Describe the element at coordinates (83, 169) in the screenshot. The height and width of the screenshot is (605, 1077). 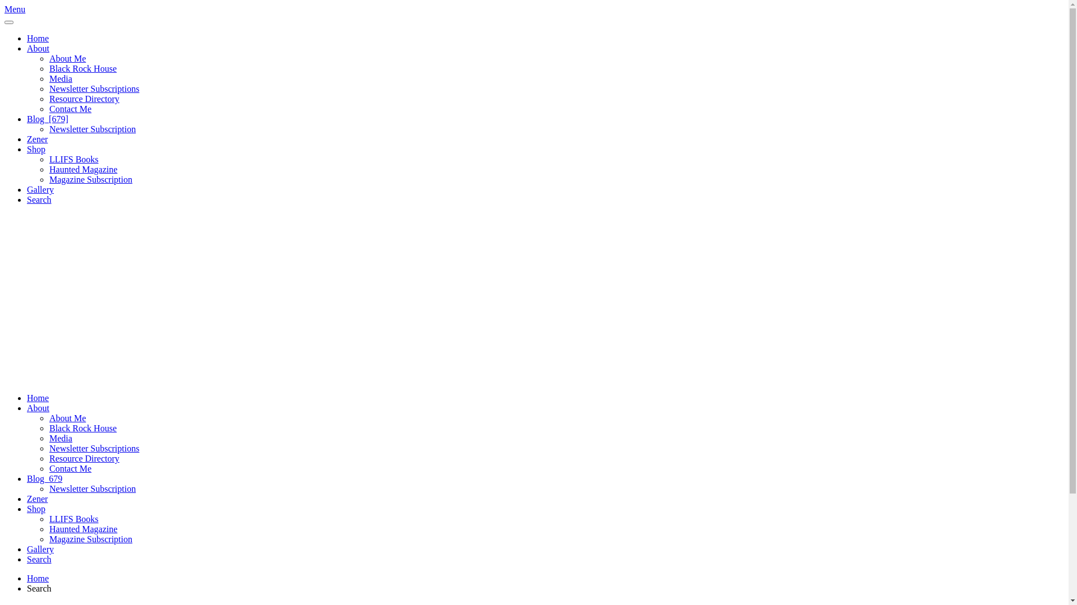
I see `Haunted Magazine` at that location.